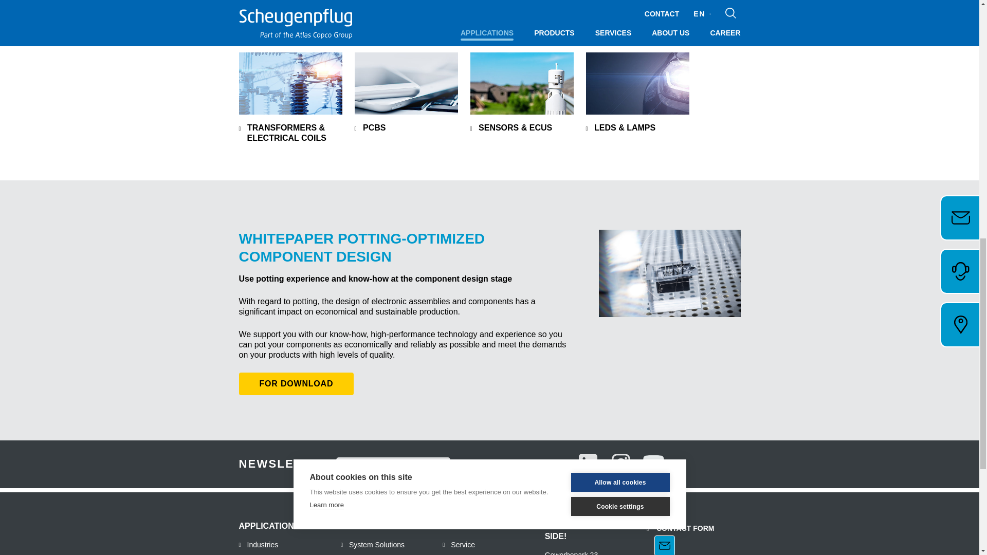 This screenshot has height=555, width=987. Describe the element at coordinates (621, 464) in the screenshot. I see `Instagram` at that location.